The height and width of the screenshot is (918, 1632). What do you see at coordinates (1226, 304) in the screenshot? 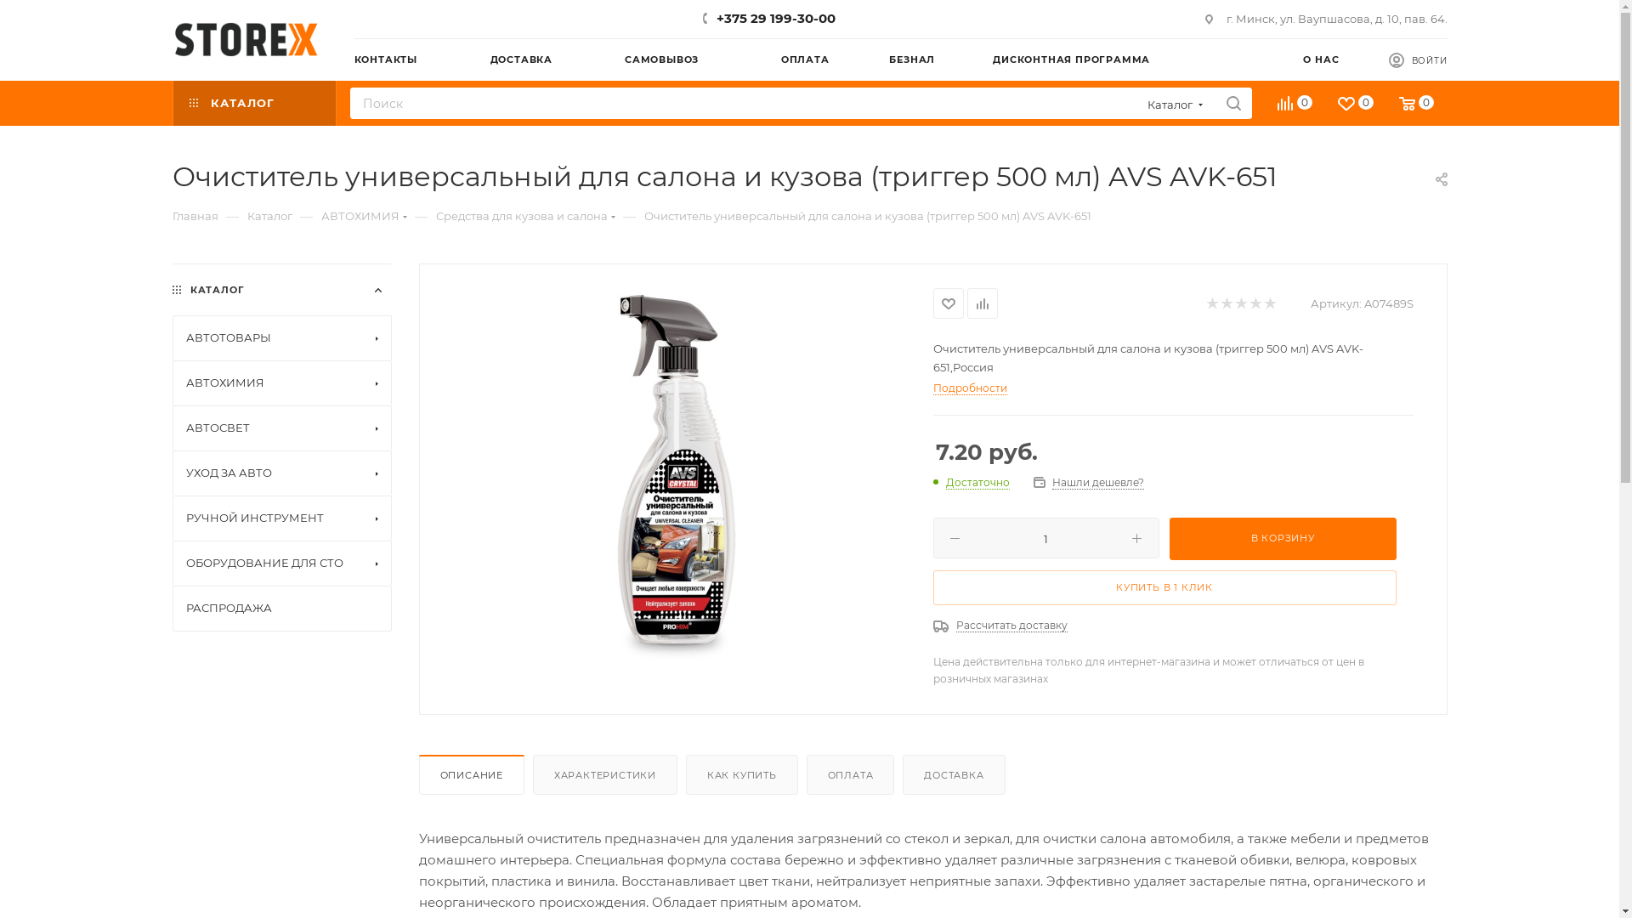
I see `2` at bounding box center [1226, 304].